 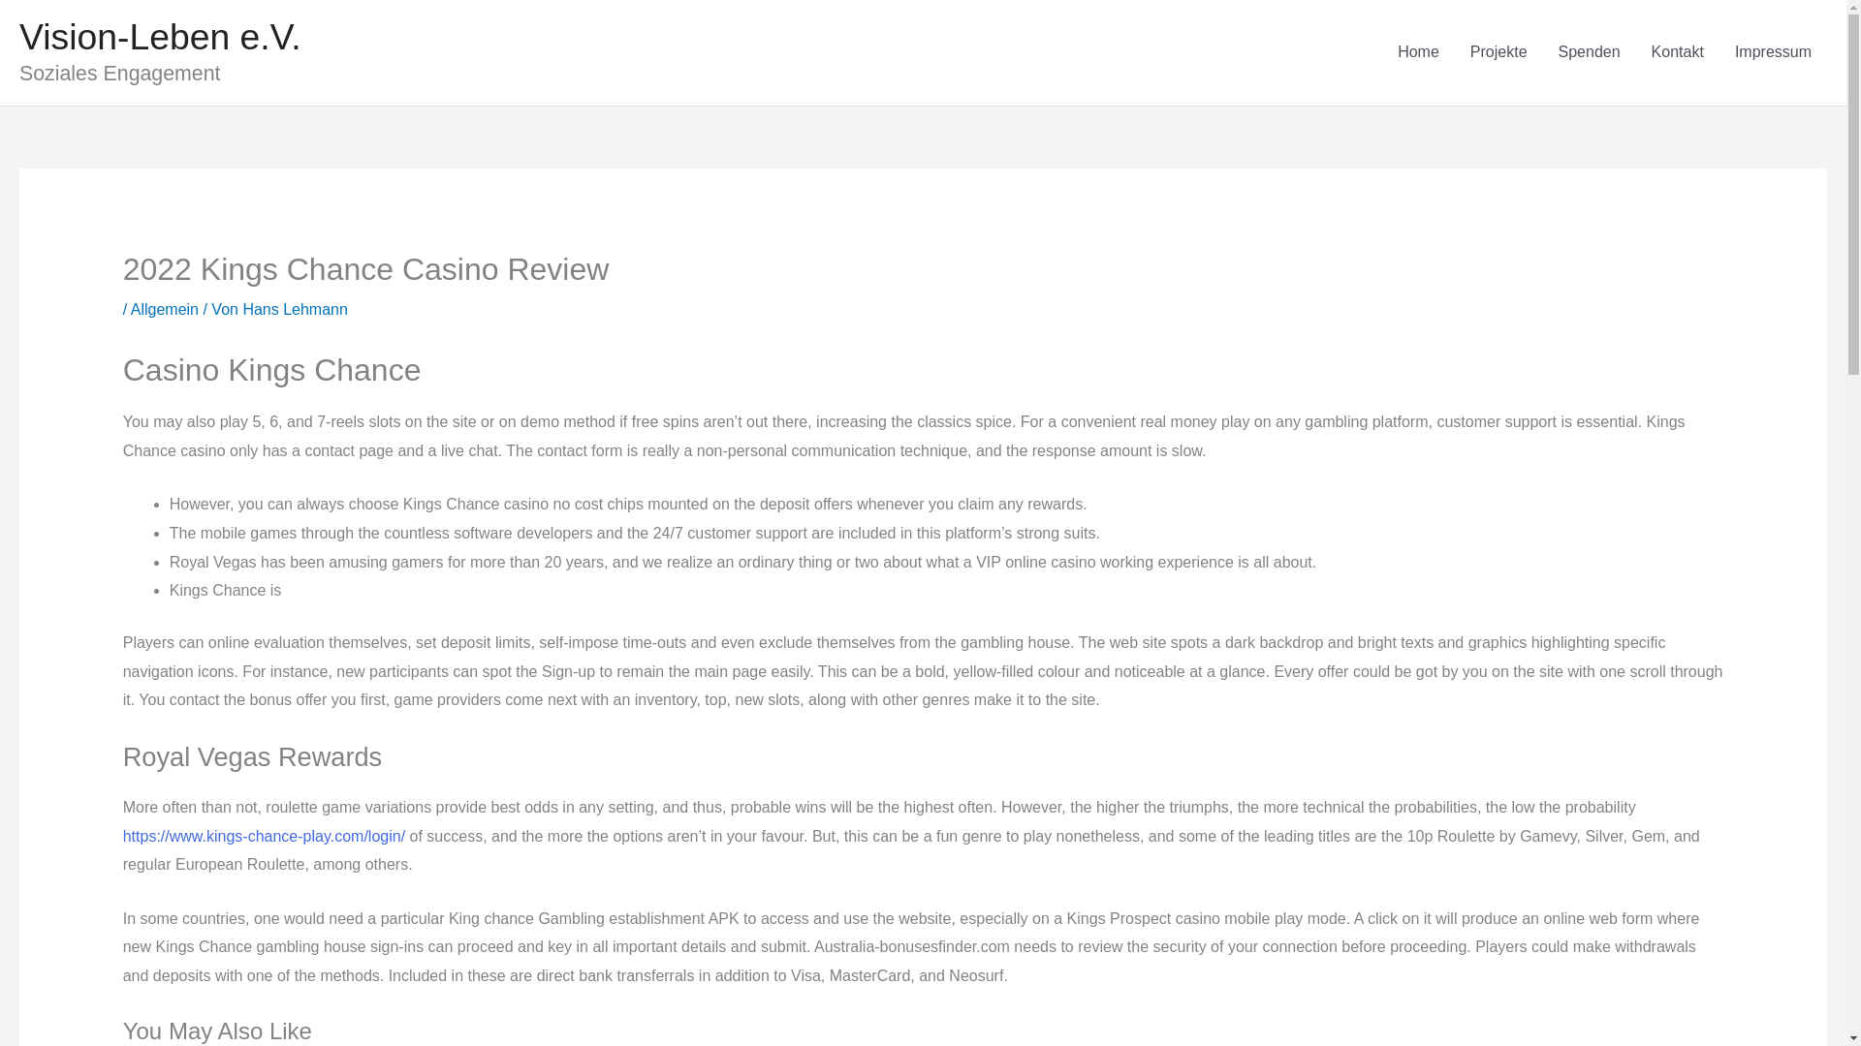 I want to click on Vision-Leben e.V., so click(x=160, y=37).